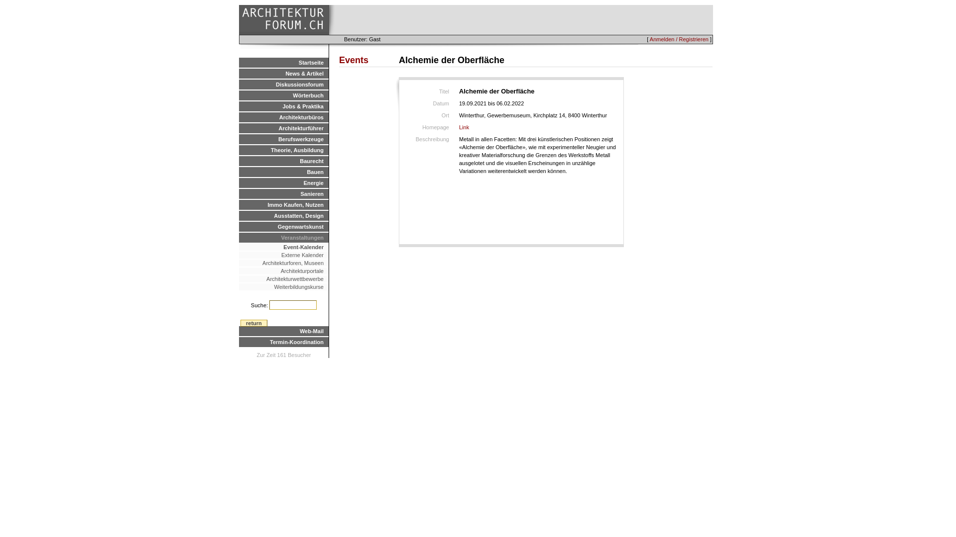  I want to click on Anmelden / Registrieren, so click(679, 39).